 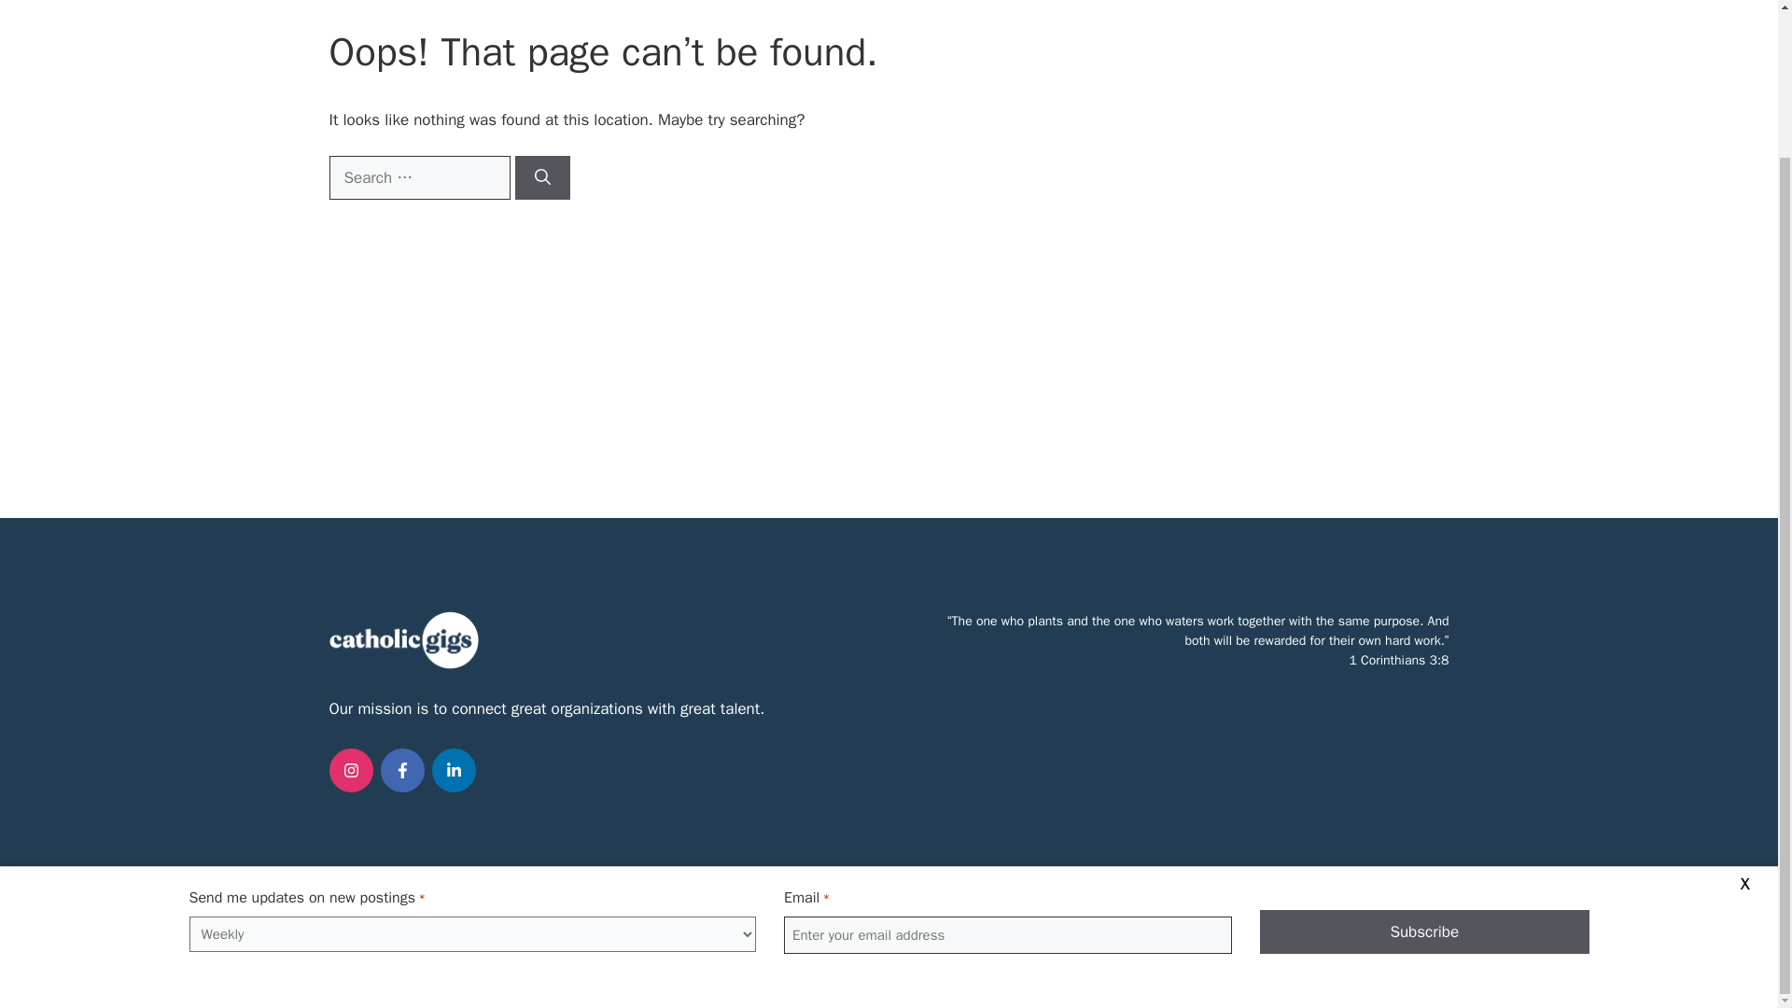 I want to click on Search for:, so click(x=418, y=177).